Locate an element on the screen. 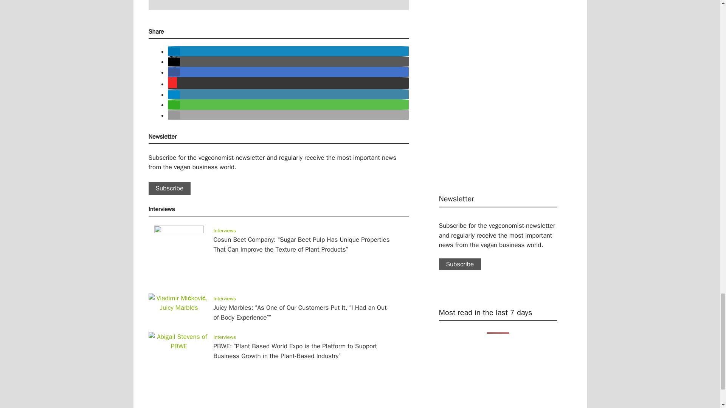 The width and height of the screenshot is (726, 408). Share on LinkedIn is located at coordinates (174, 51).